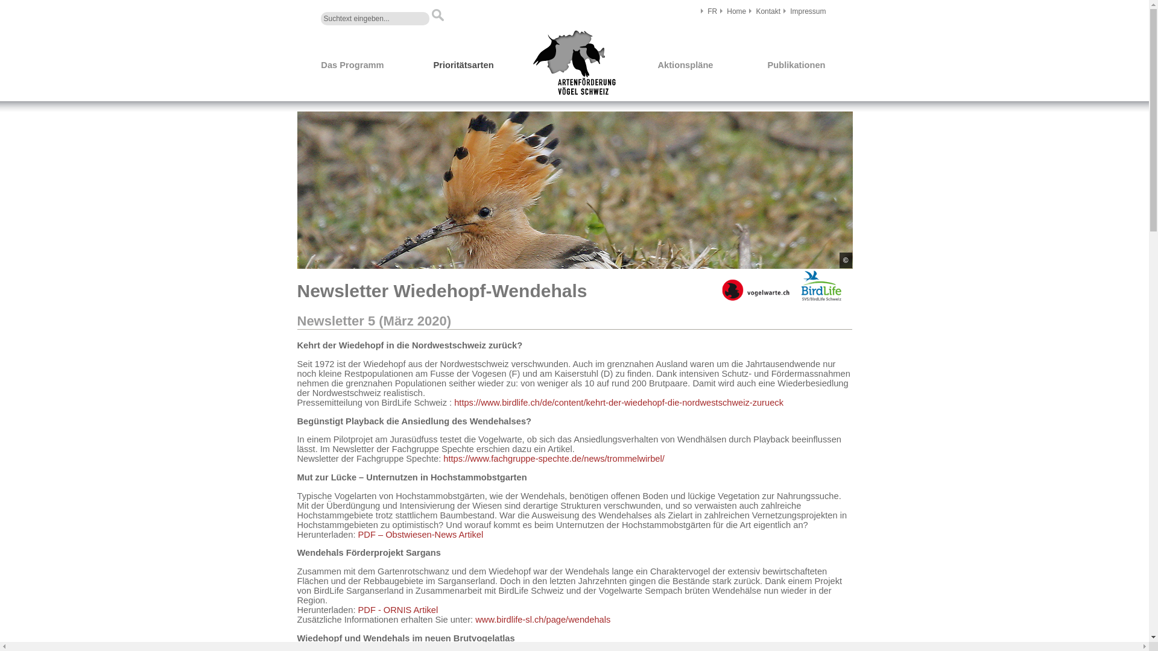  What do you see at coordinates (554, 459) in the screenshot?
I see `https://www.fachgruppe-spechte.de/news/trommelwirbel/` at bounding box center [554, 459].